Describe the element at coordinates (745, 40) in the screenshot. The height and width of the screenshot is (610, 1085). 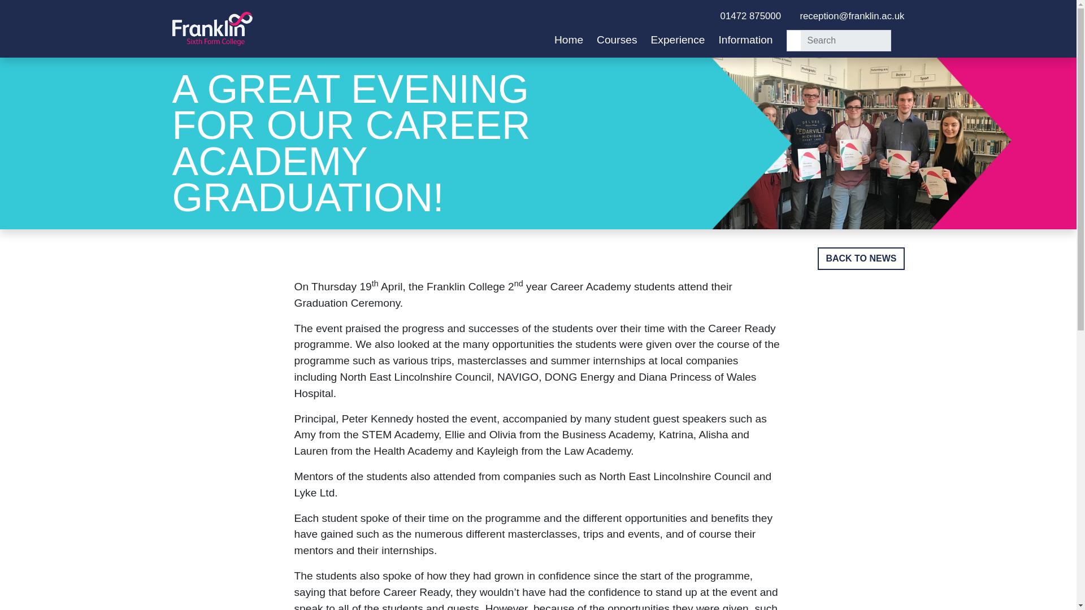
I see `Information` at that location.